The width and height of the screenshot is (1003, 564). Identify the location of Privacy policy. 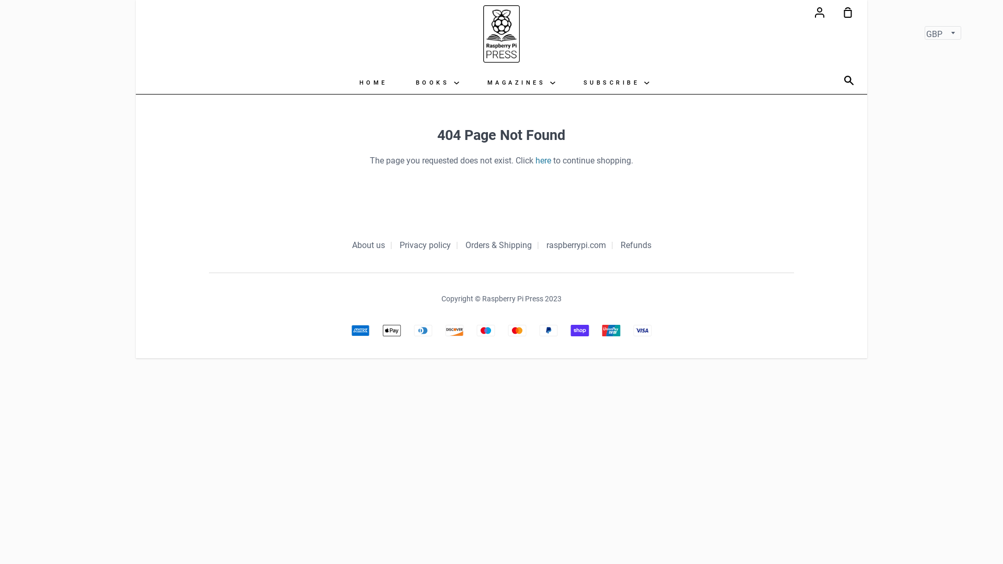
(425, 246).